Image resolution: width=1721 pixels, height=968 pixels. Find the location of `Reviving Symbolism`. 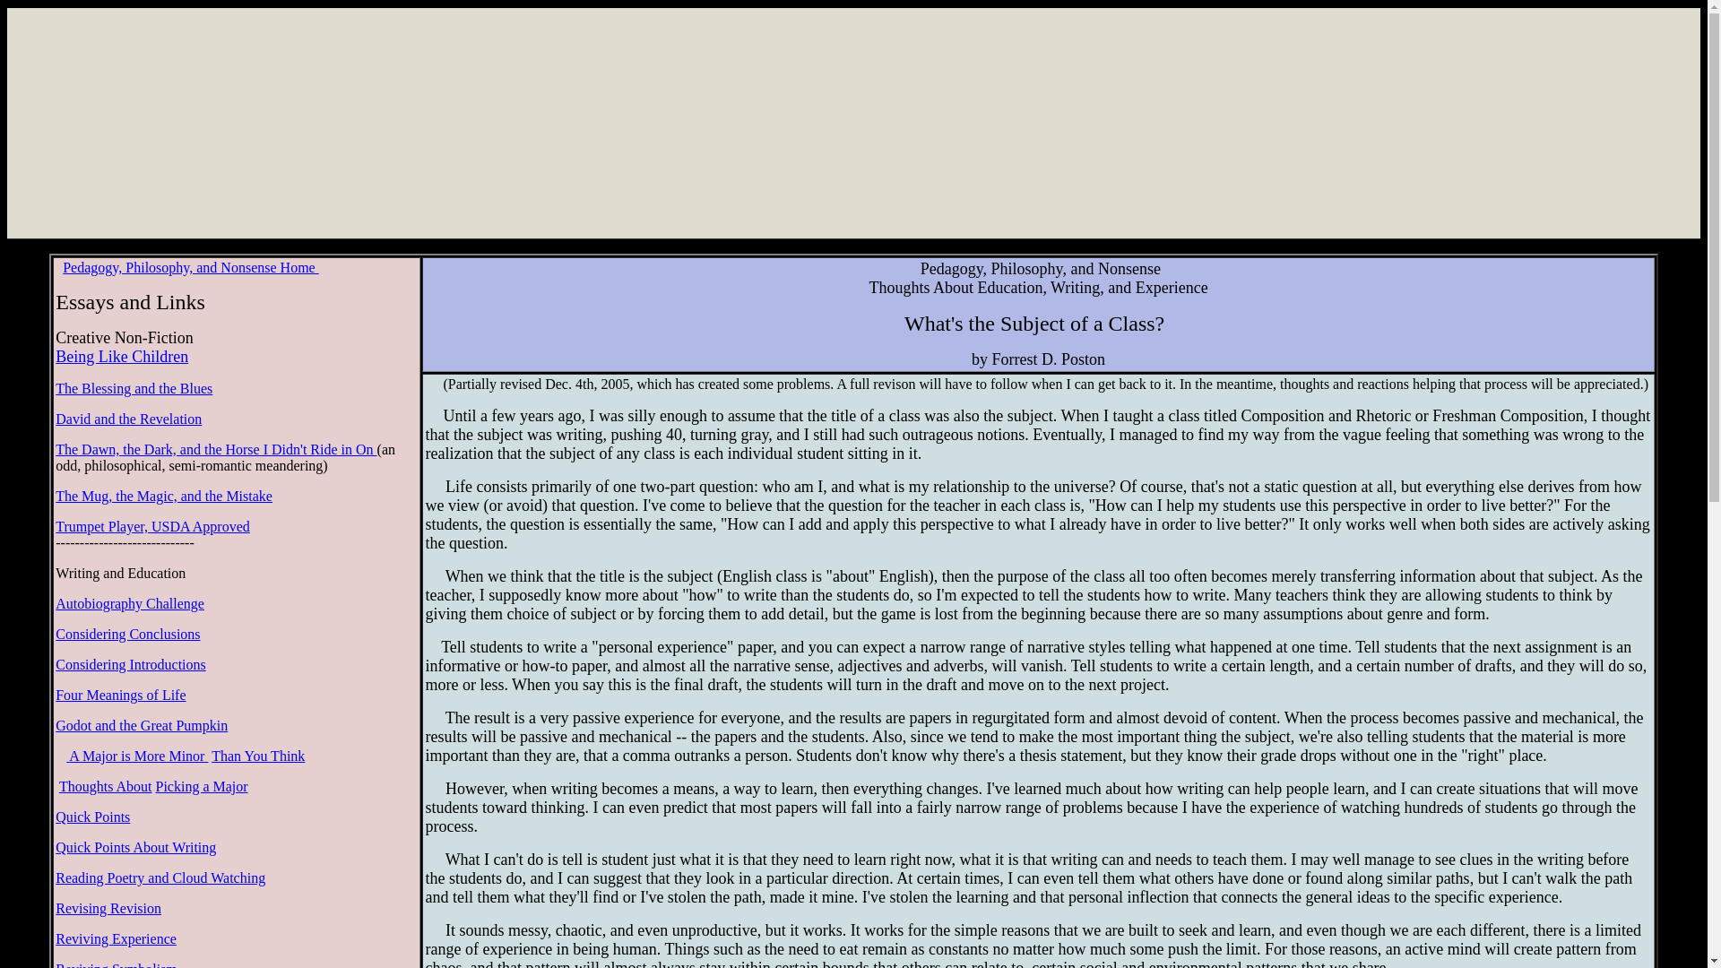

Reviving Symbolism is located at coordinates (116, 964).